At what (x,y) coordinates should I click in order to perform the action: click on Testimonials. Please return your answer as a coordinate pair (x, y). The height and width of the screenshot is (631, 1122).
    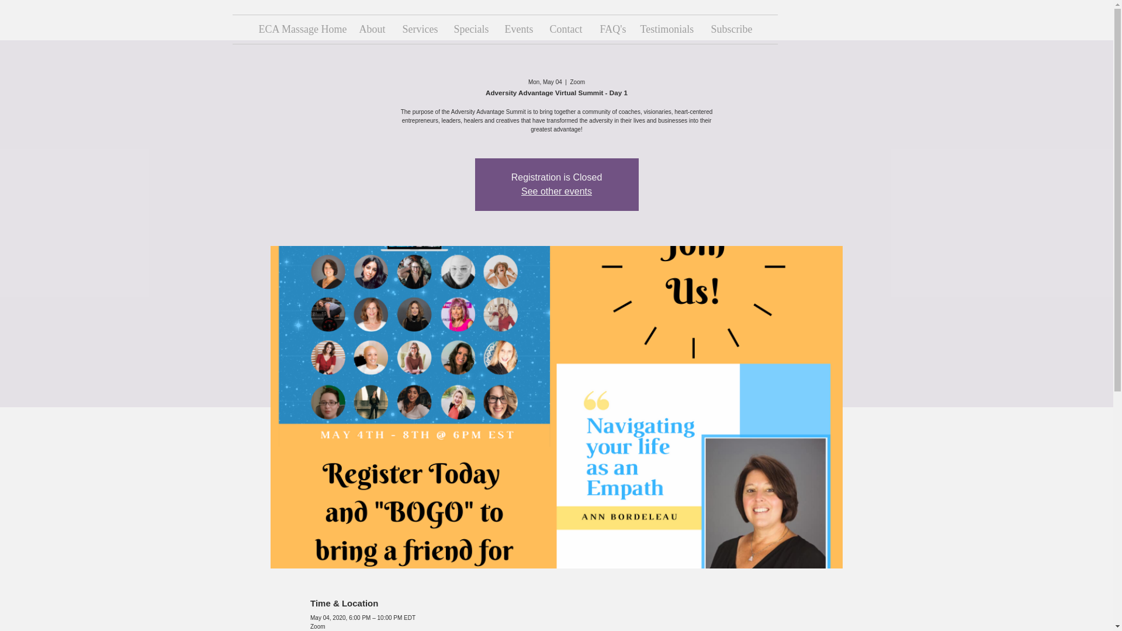
    Looking at the image, I should click on (666, 29).